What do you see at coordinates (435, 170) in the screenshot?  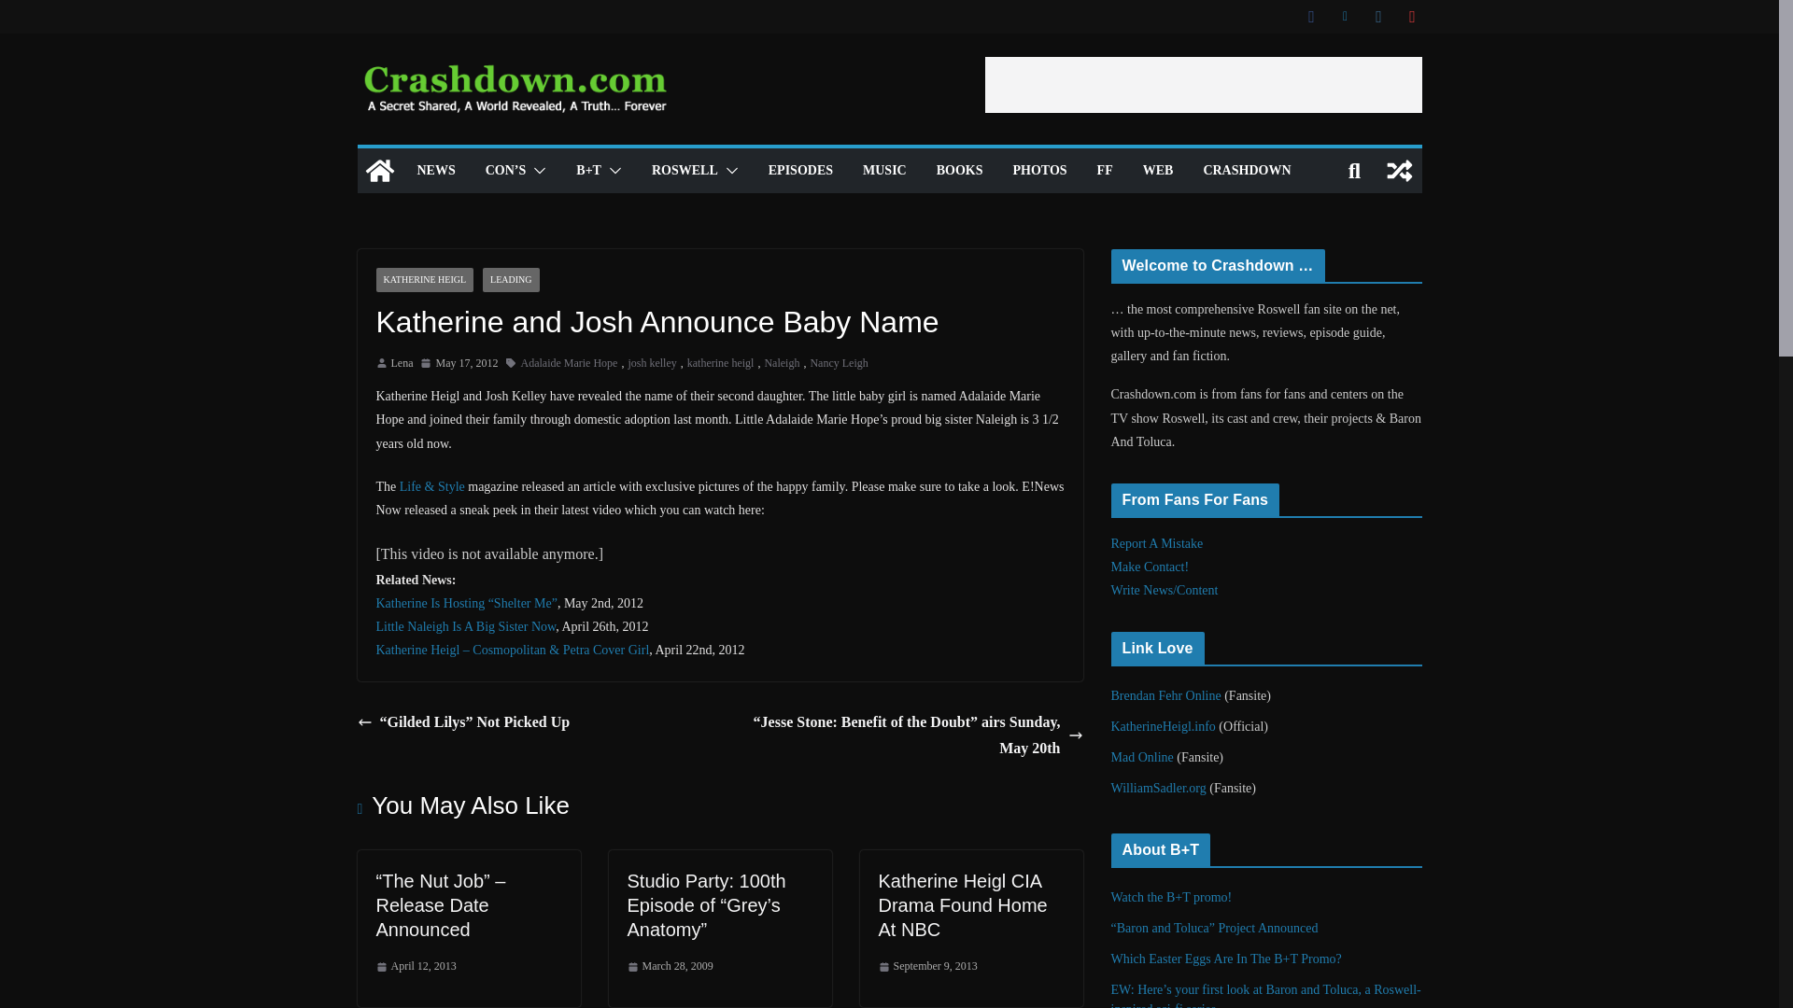 I see `NEWS` at bounding box center [435, 170].